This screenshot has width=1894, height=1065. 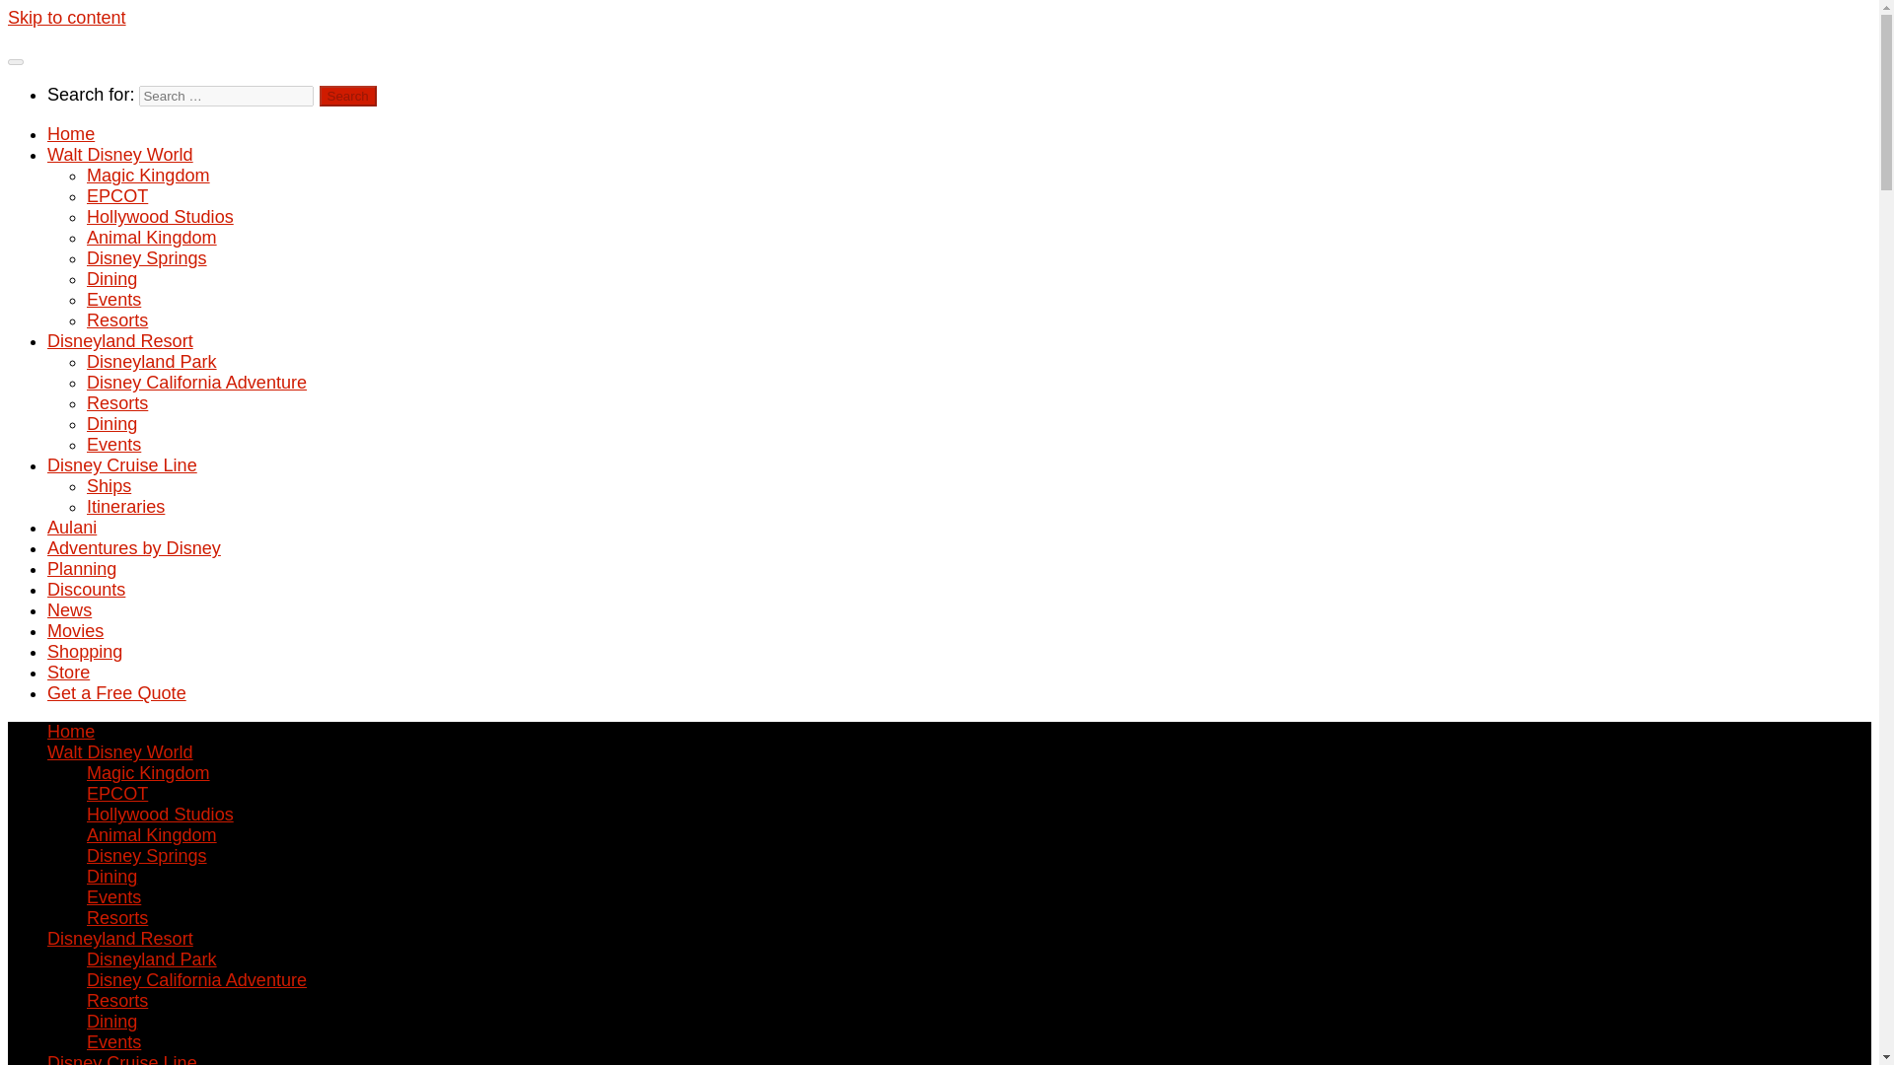 What do you see at coordinates (68, 673) in the screenshot?
I see `Store` at bounding box center [68, 673].